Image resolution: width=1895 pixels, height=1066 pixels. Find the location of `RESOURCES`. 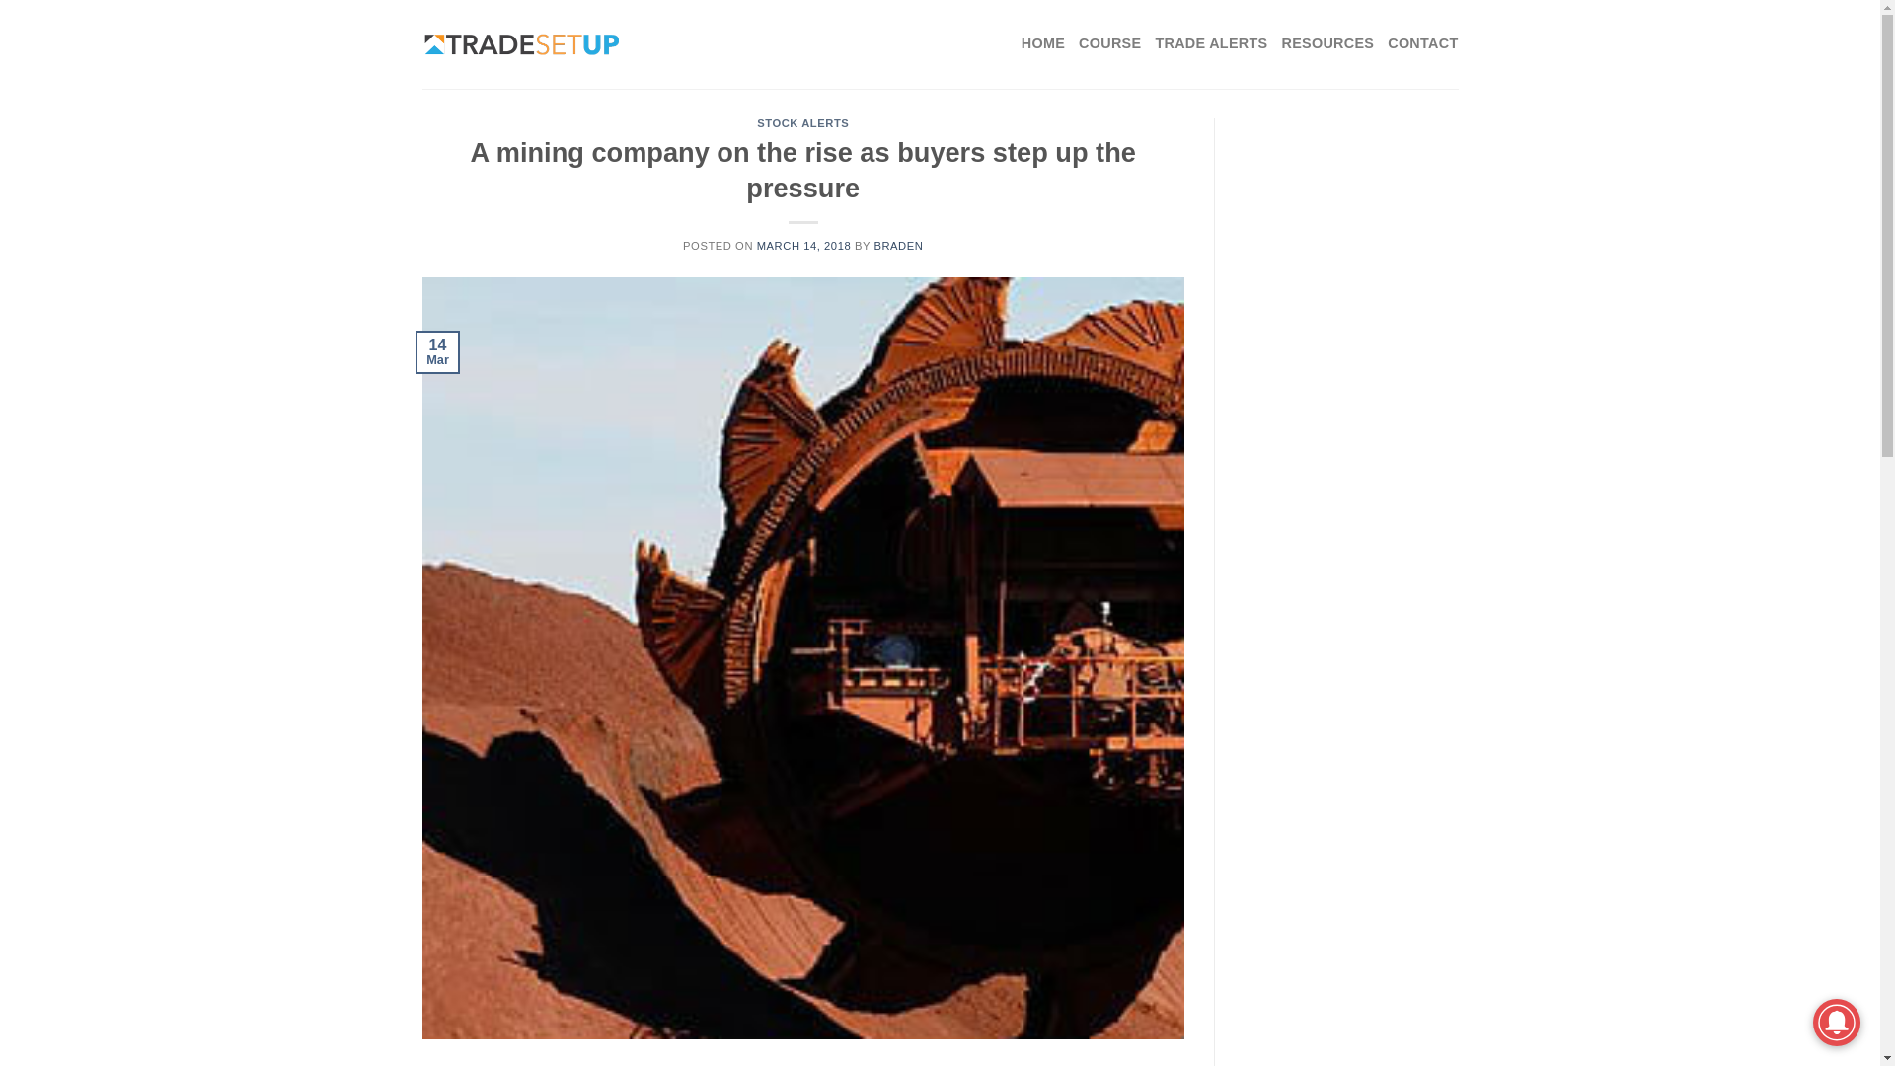

RESOURCES is located at coordinates (1326, 43).